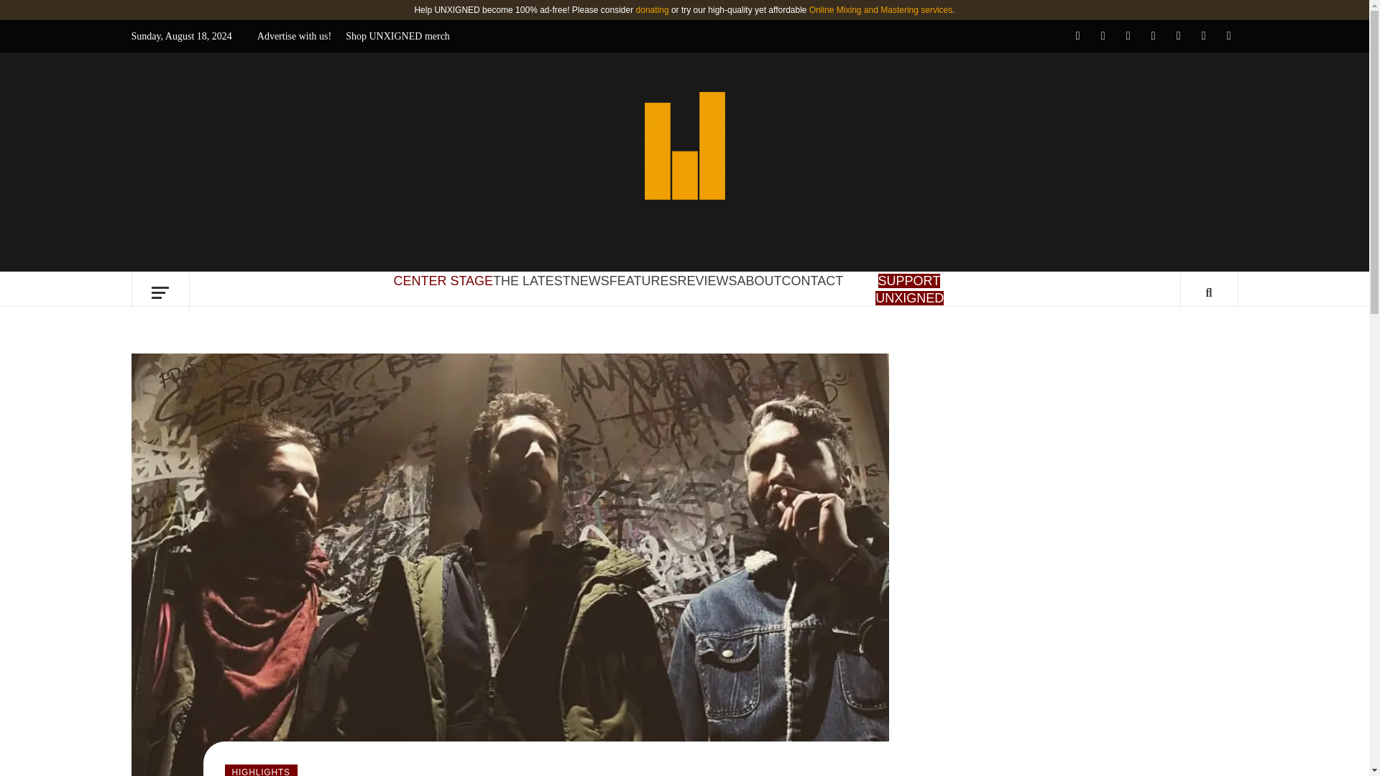 This screenshot has height=776, width=1380. I want to click on THE LATEST, so click(532, 280).